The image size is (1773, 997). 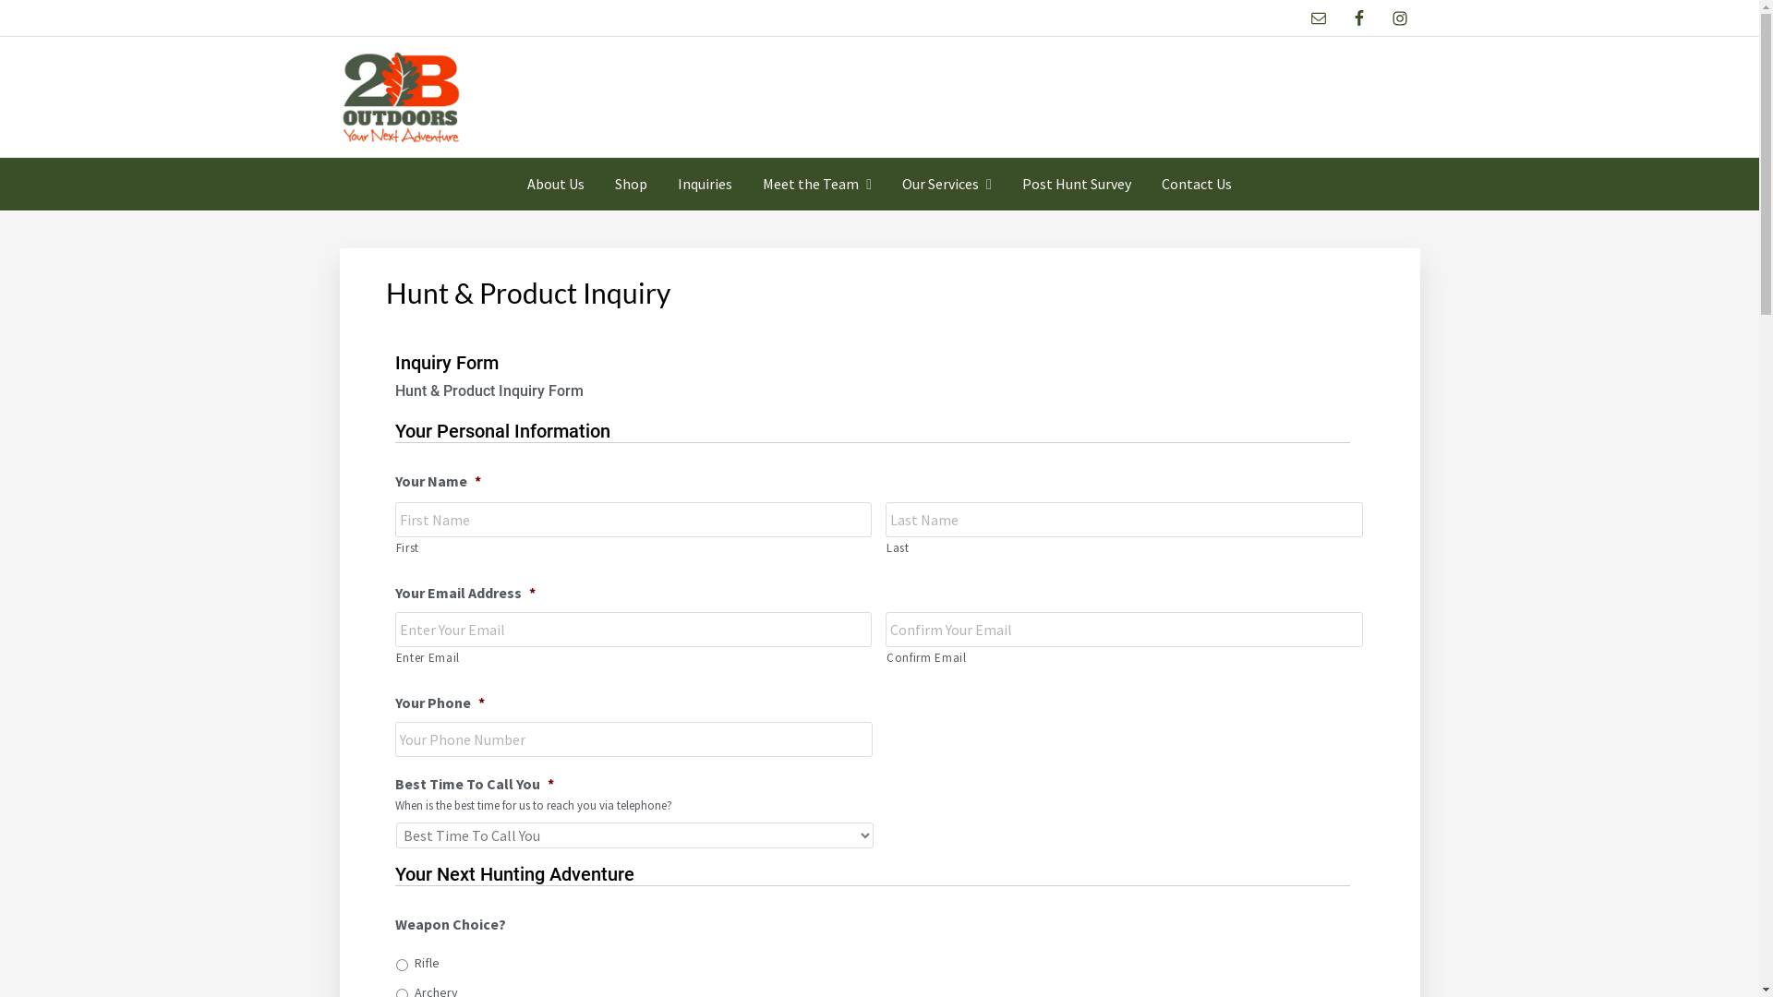 I want to click on Inquiries, so click(x=706, y=184).